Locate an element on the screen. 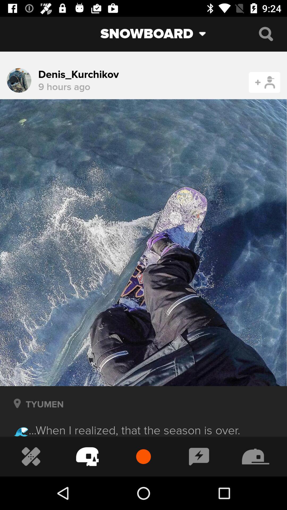  click on the second icon in the bottom menu bar is located at coordinates (87, 457).